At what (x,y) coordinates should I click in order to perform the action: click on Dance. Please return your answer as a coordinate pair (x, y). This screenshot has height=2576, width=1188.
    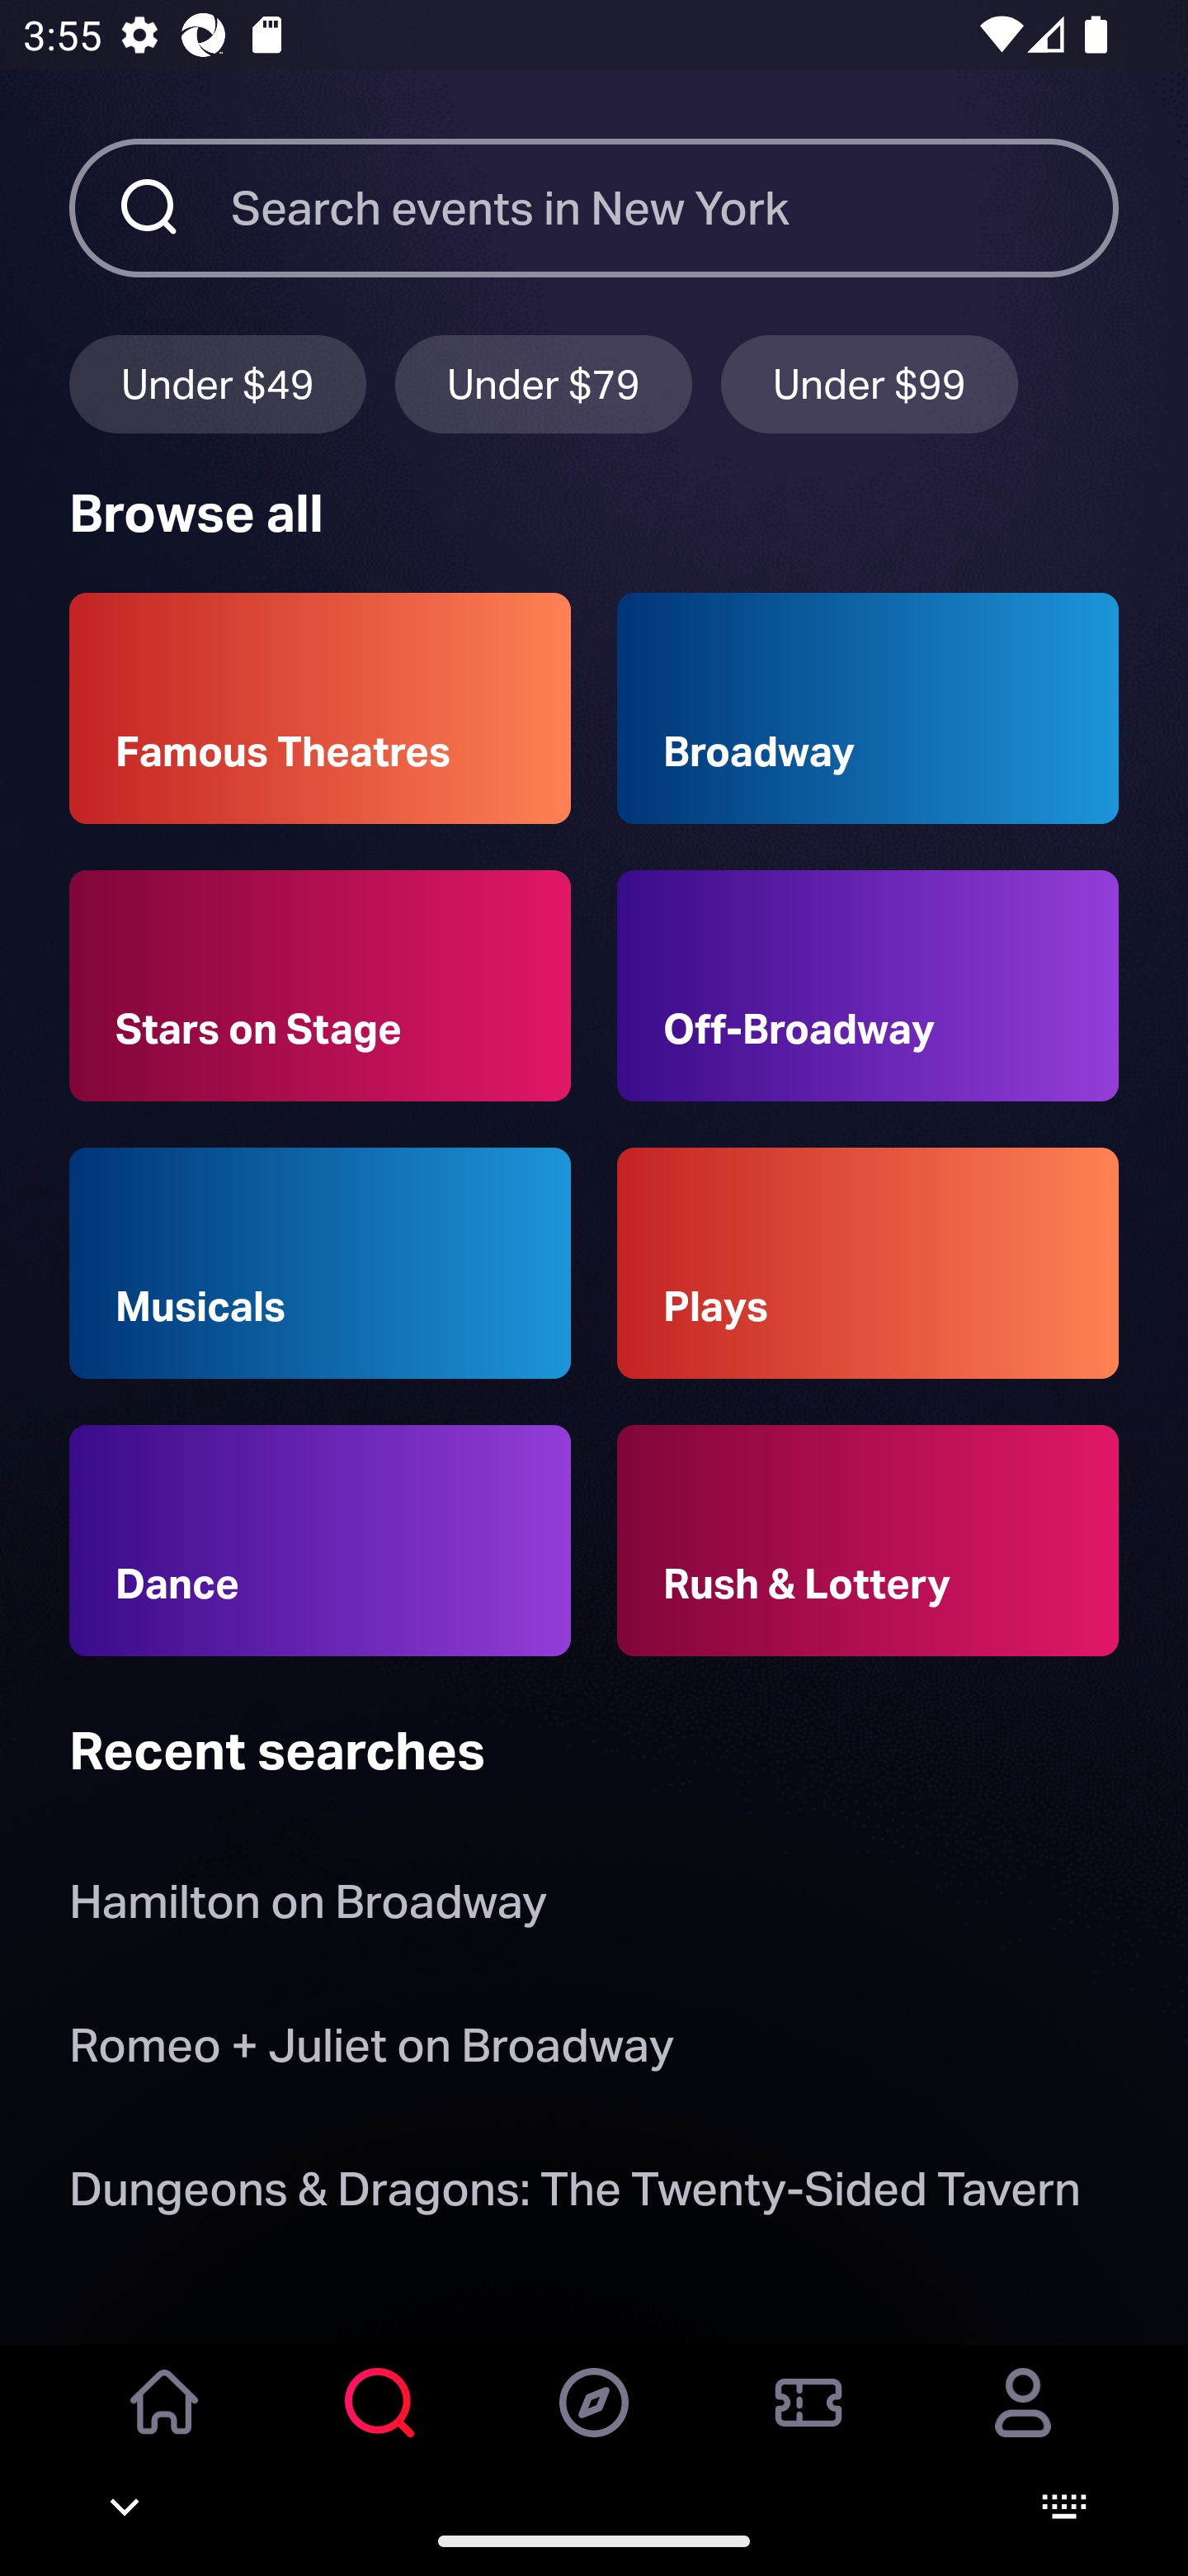
    Looking at the image, I should click on (320, 1541).